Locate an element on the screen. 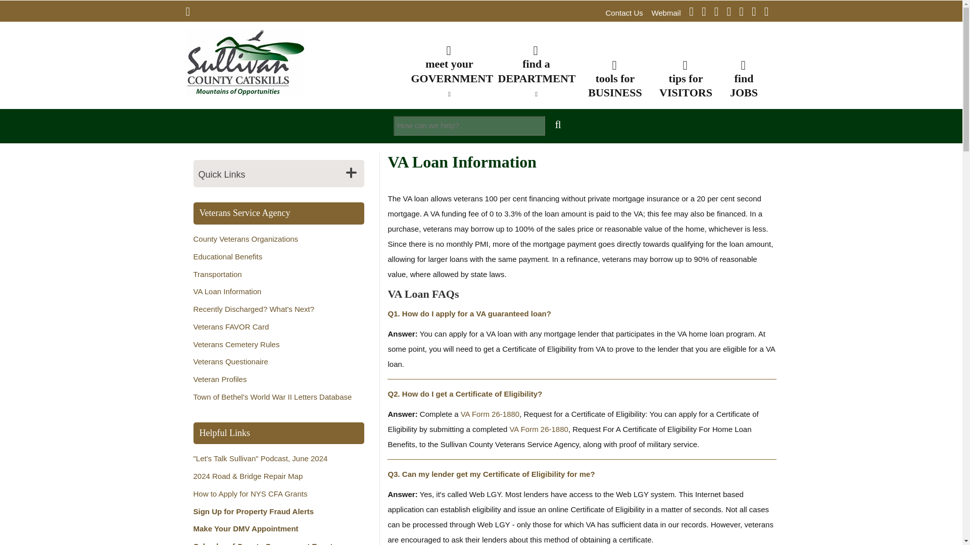  Webmail is located at coordinates (666, 13).